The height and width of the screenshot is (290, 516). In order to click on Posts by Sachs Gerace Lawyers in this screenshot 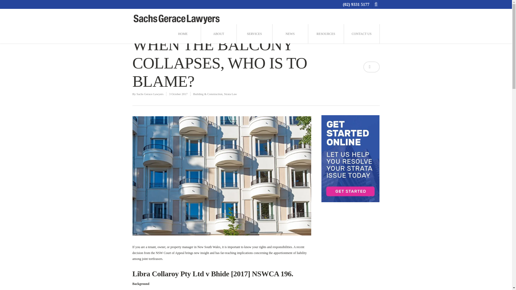, I will do `click(150, 94)`.